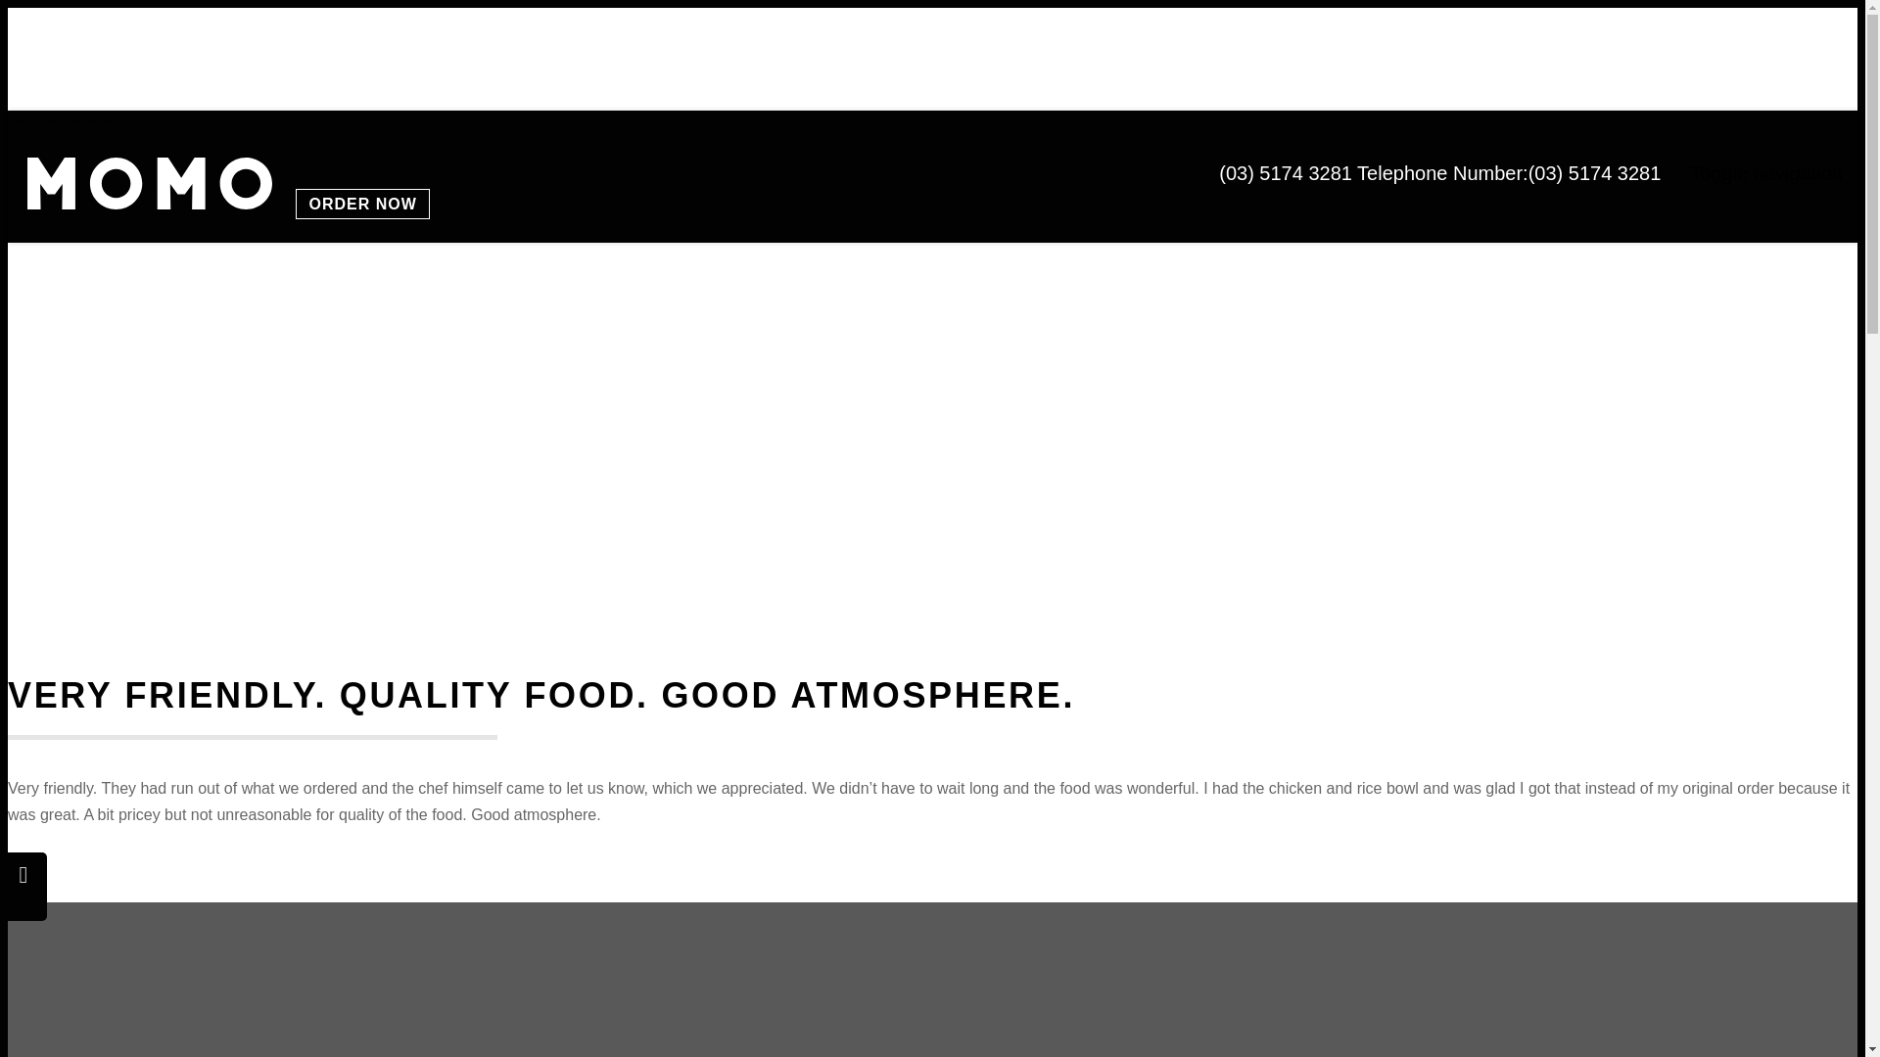 Image resolution: width=1880 pixels, height=1057 pixels. Describe the element at coordinates (1439, 173) in the screenshot. I see `(03) 5174 3281 Telephone Number:(03) 5174 3281` at that location.